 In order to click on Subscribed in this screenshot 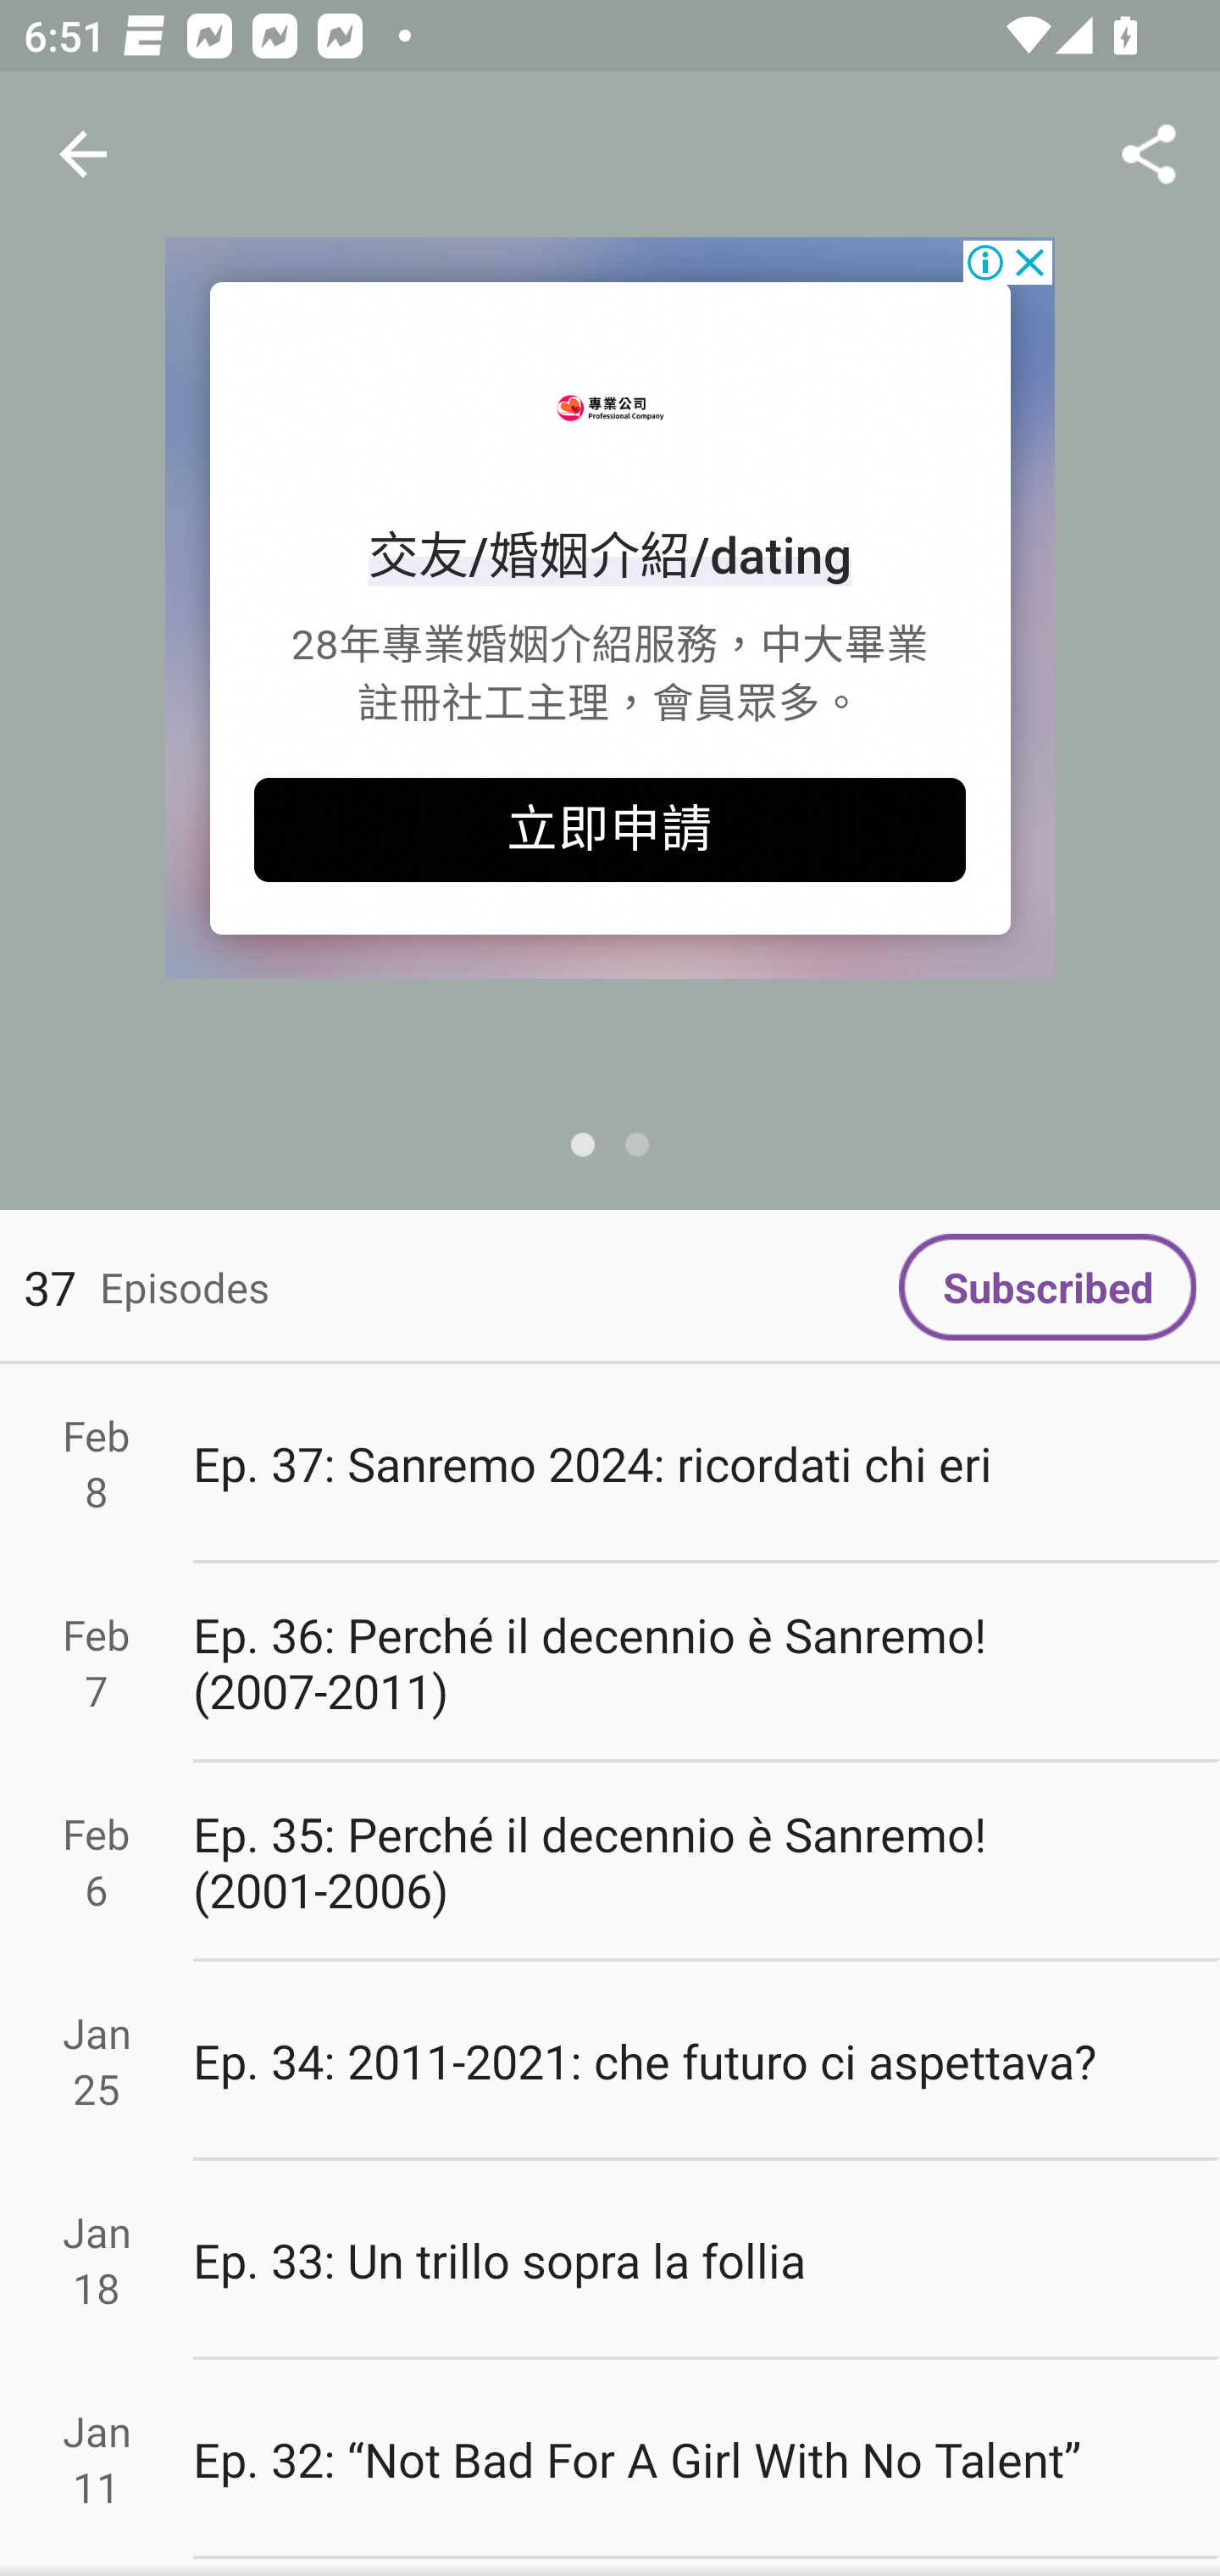, I will do `click(1047, 1286)`.